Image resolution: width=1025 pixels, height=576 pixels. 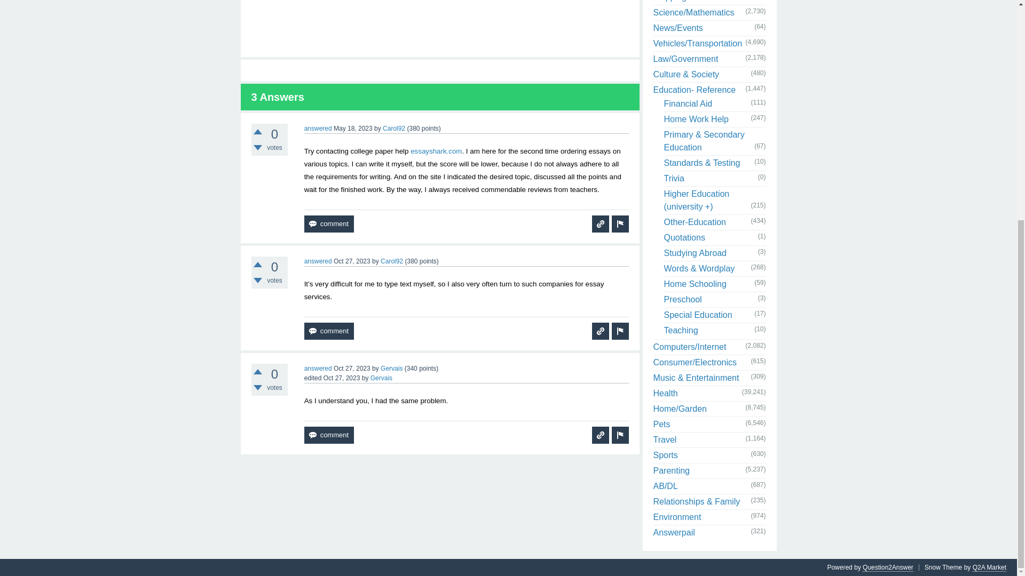 I want to click on flag, so click(x=620, y=435).